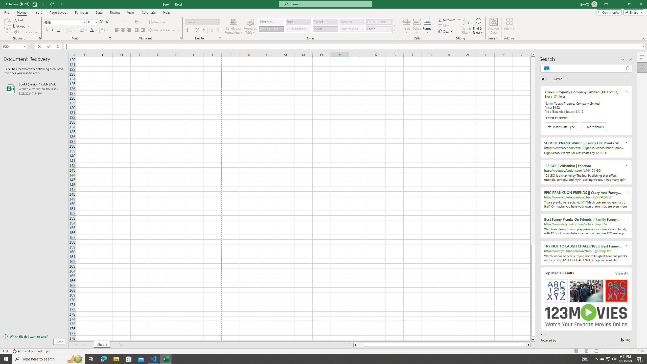 The image size is (647, 364). I want to click on Check Cell, so click(271, 29).